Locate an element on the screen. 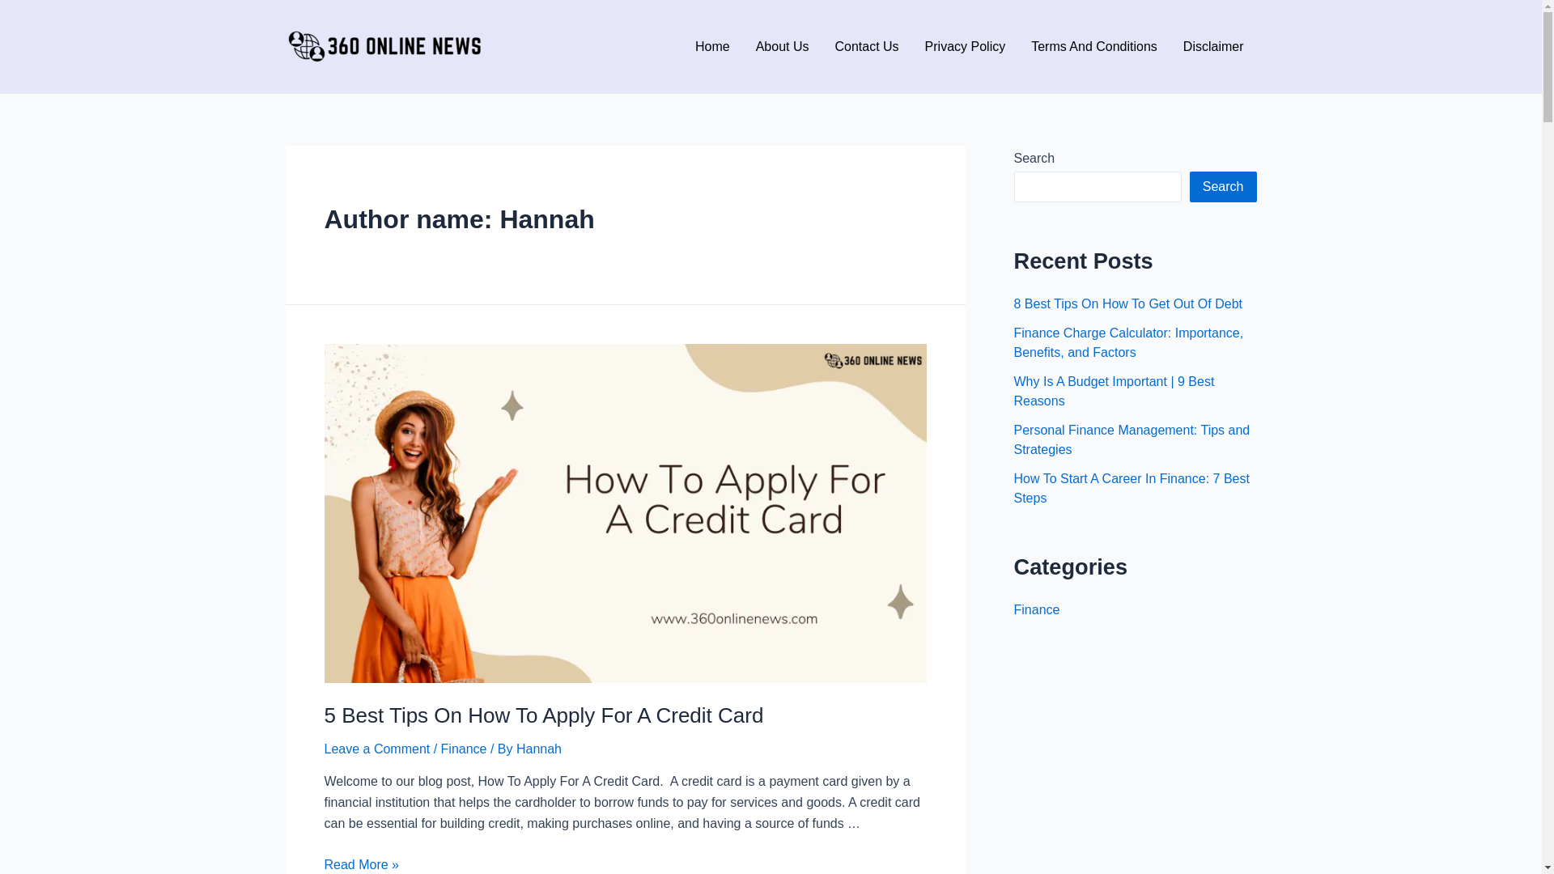 The width and height of the screenshot is (1554, 874). Search is located at coordinates (1224, 187).